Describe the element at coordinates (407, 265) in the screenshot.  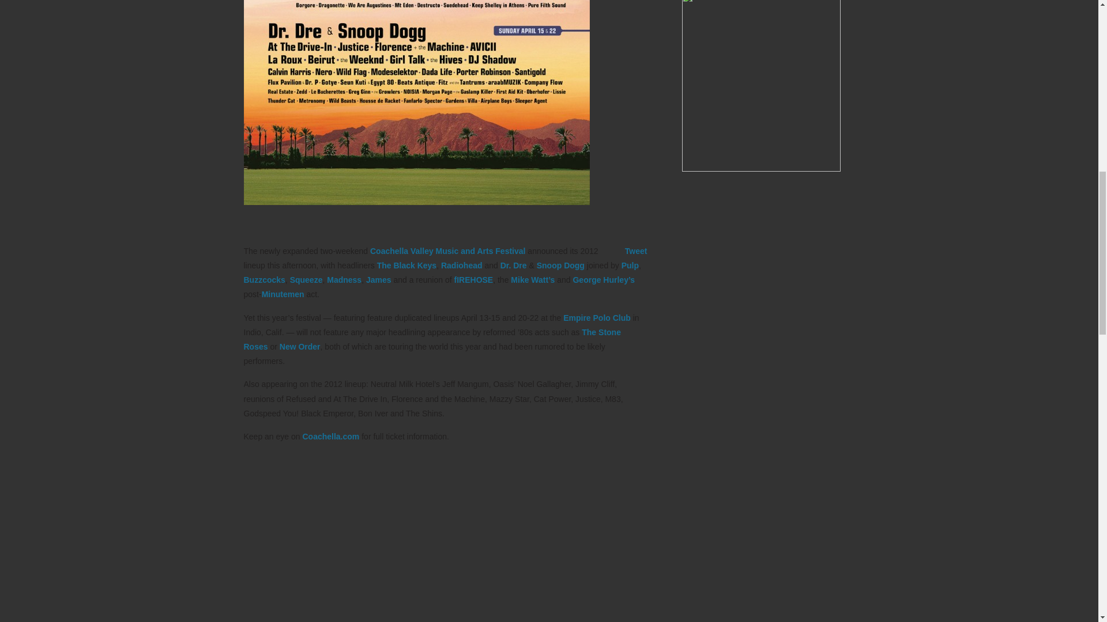
I see `The Black Keys` at that location.